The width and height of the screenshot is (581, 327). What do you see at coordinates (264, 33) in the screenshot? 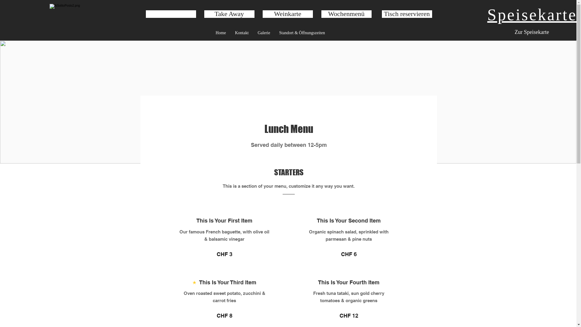
I see `Galerie` at bounding box center [264, 33].